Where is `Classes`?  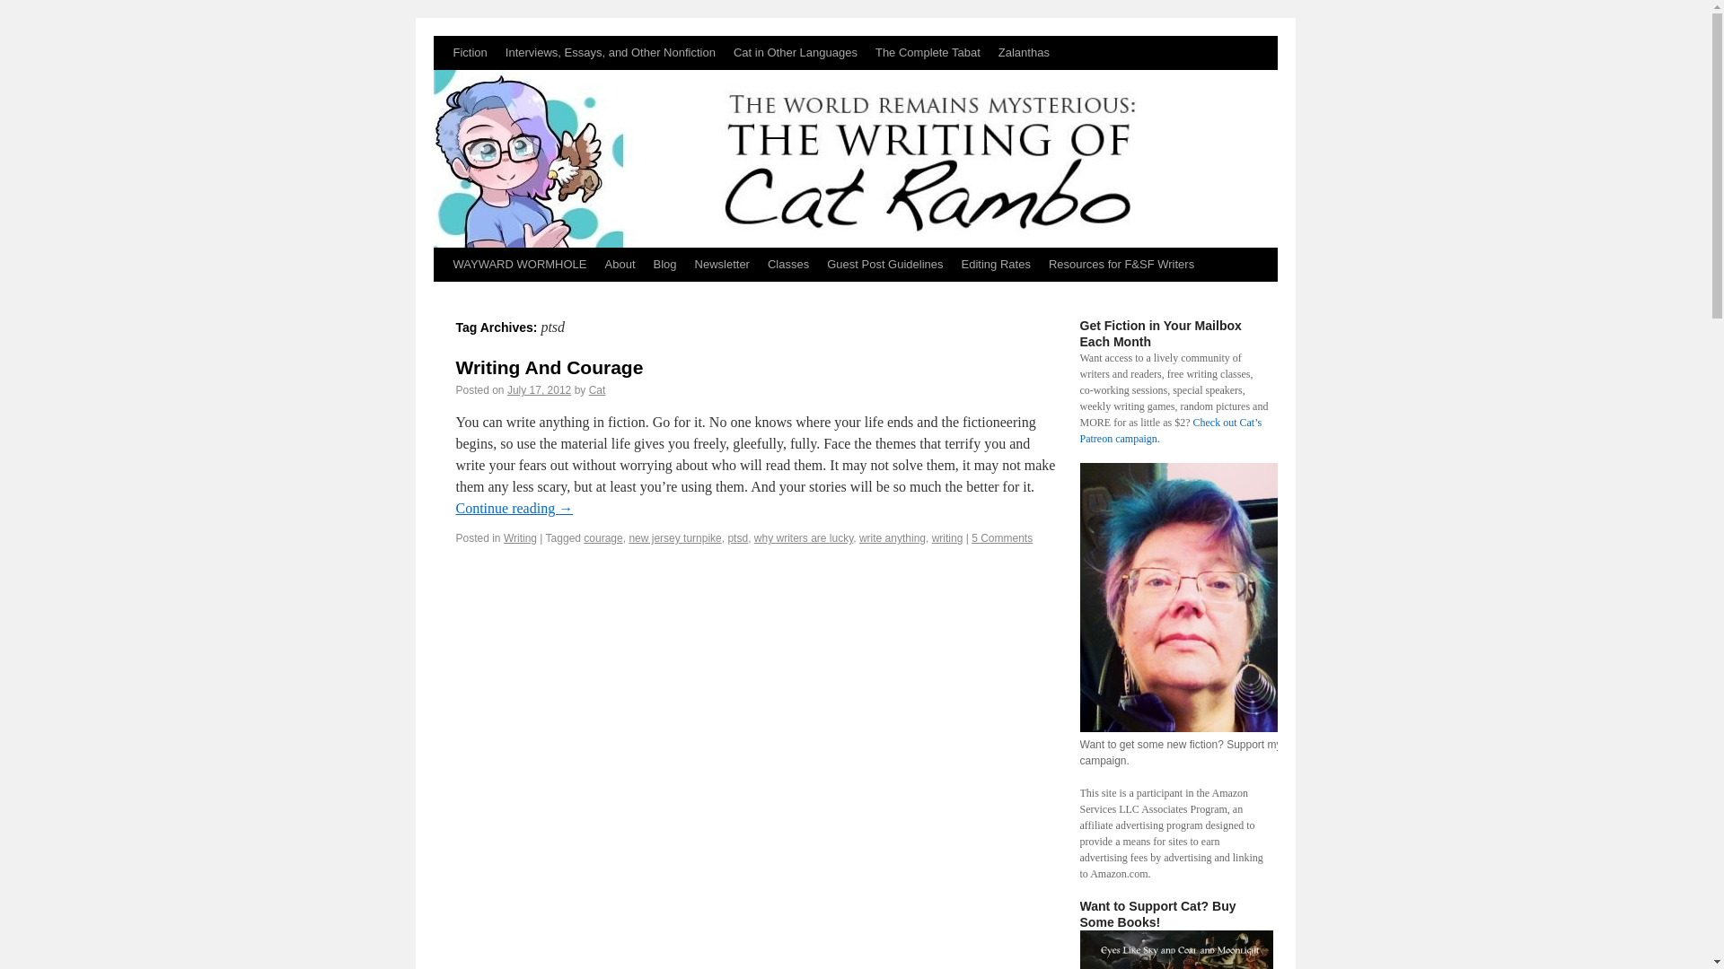
Classes is located at coordinates (787, 265).